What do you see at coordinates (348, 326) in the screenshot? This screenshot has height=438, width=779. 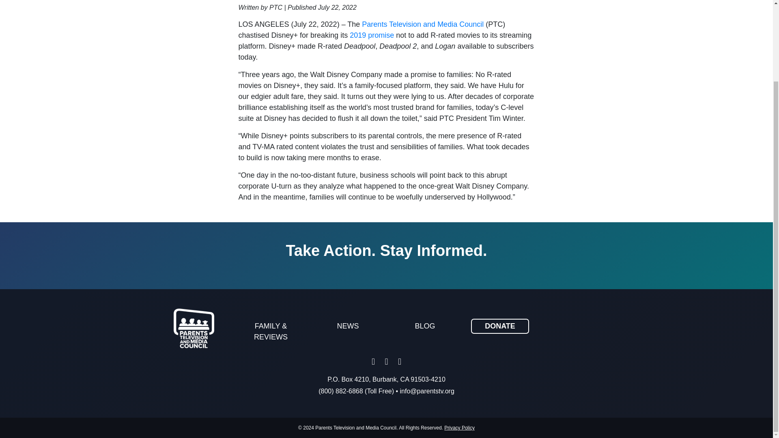 I see `NEWS` at bounding box center [348, 326].